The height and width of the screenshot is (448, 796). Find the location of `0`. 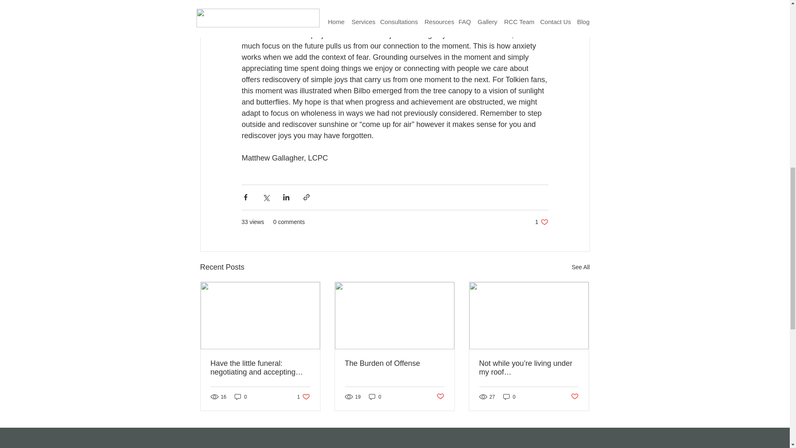

0 is located at coordinates (541, 222).